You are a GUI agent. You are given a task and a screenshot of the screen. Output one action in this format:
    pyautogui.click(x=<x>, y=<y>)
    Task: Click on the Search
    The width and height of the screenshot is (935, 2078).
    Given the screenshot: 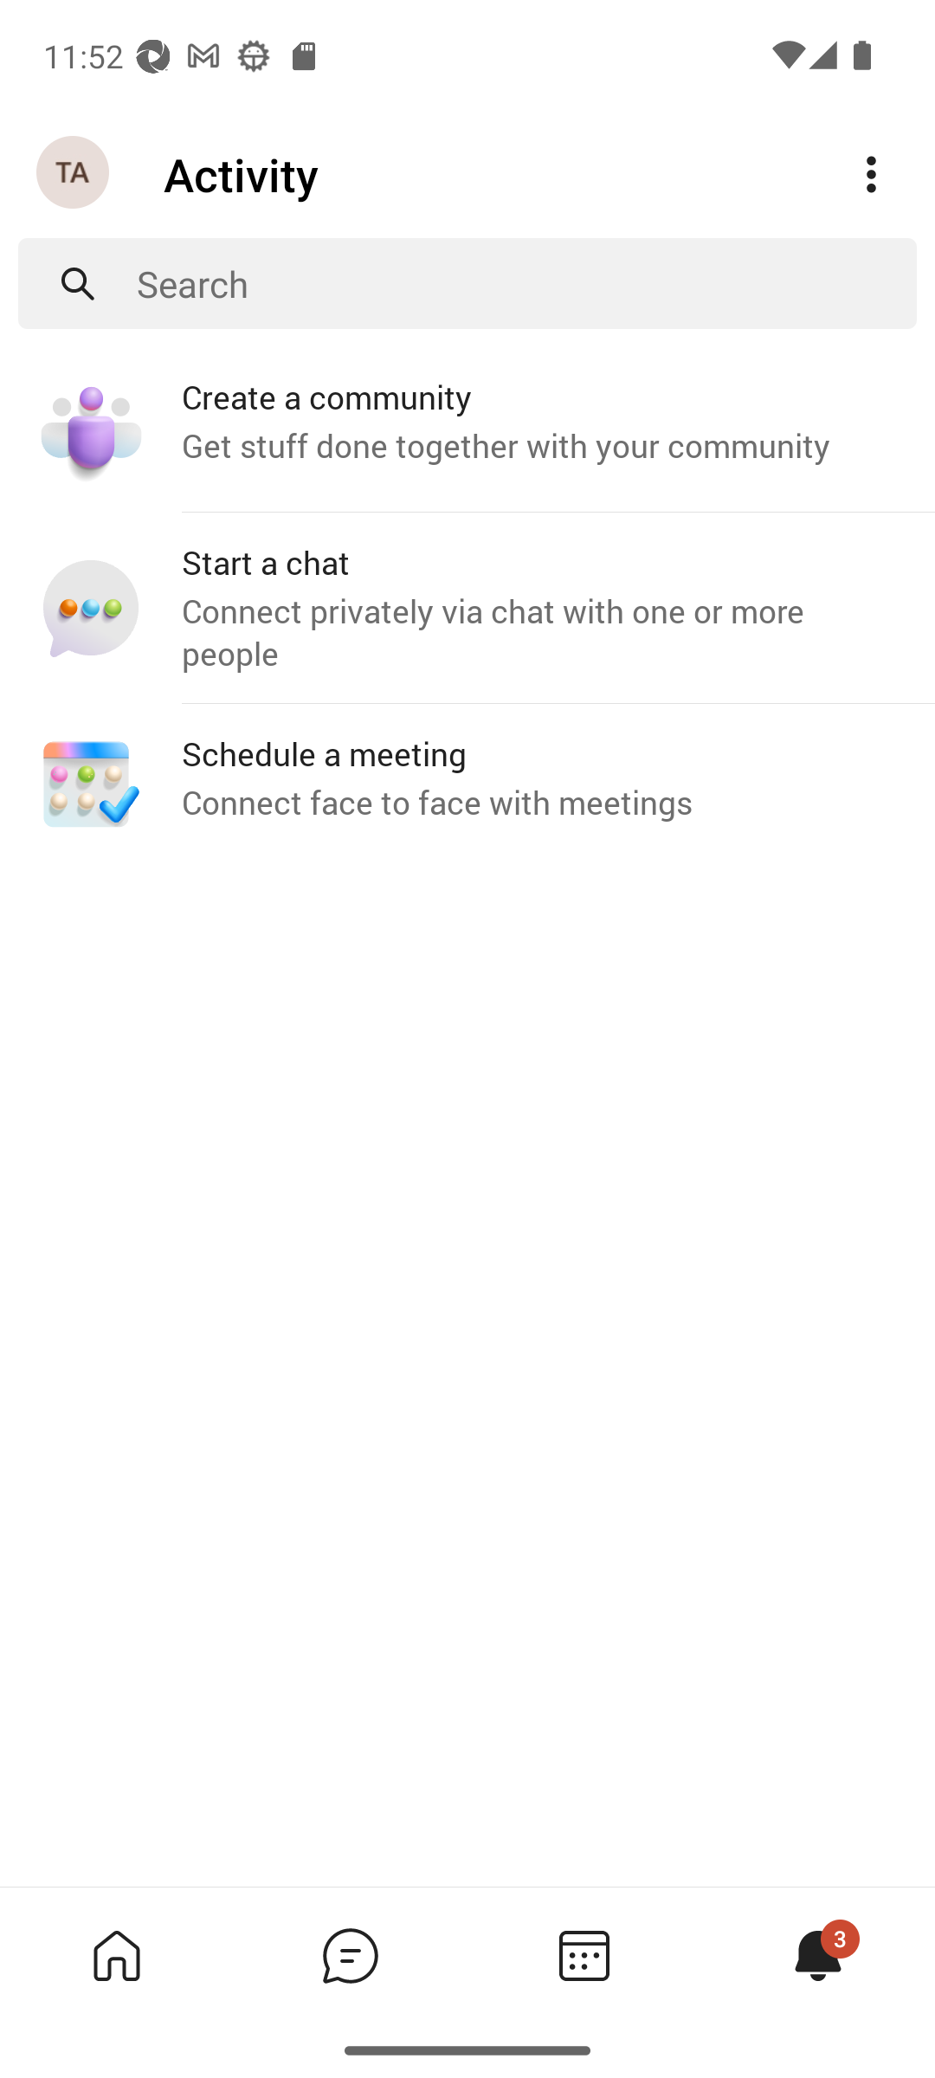 What is the action you would take?
    pyautogui.click(x=526, y=284)
    